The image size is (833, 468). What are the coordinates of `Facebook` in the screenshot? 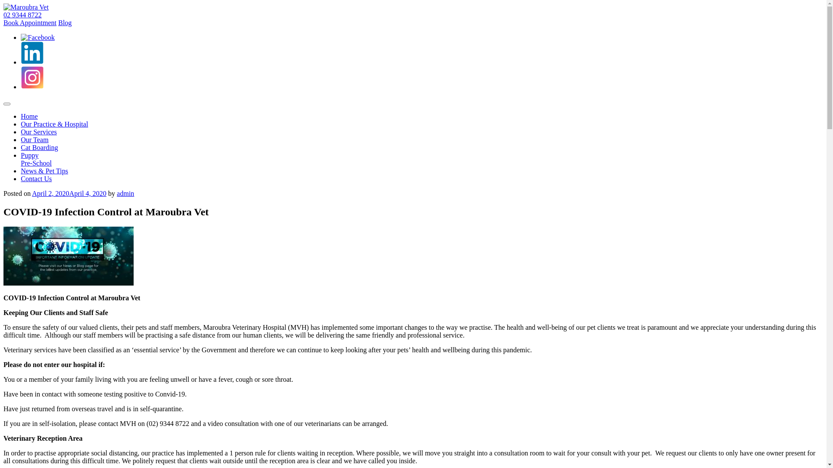 It's located at (38, 37).